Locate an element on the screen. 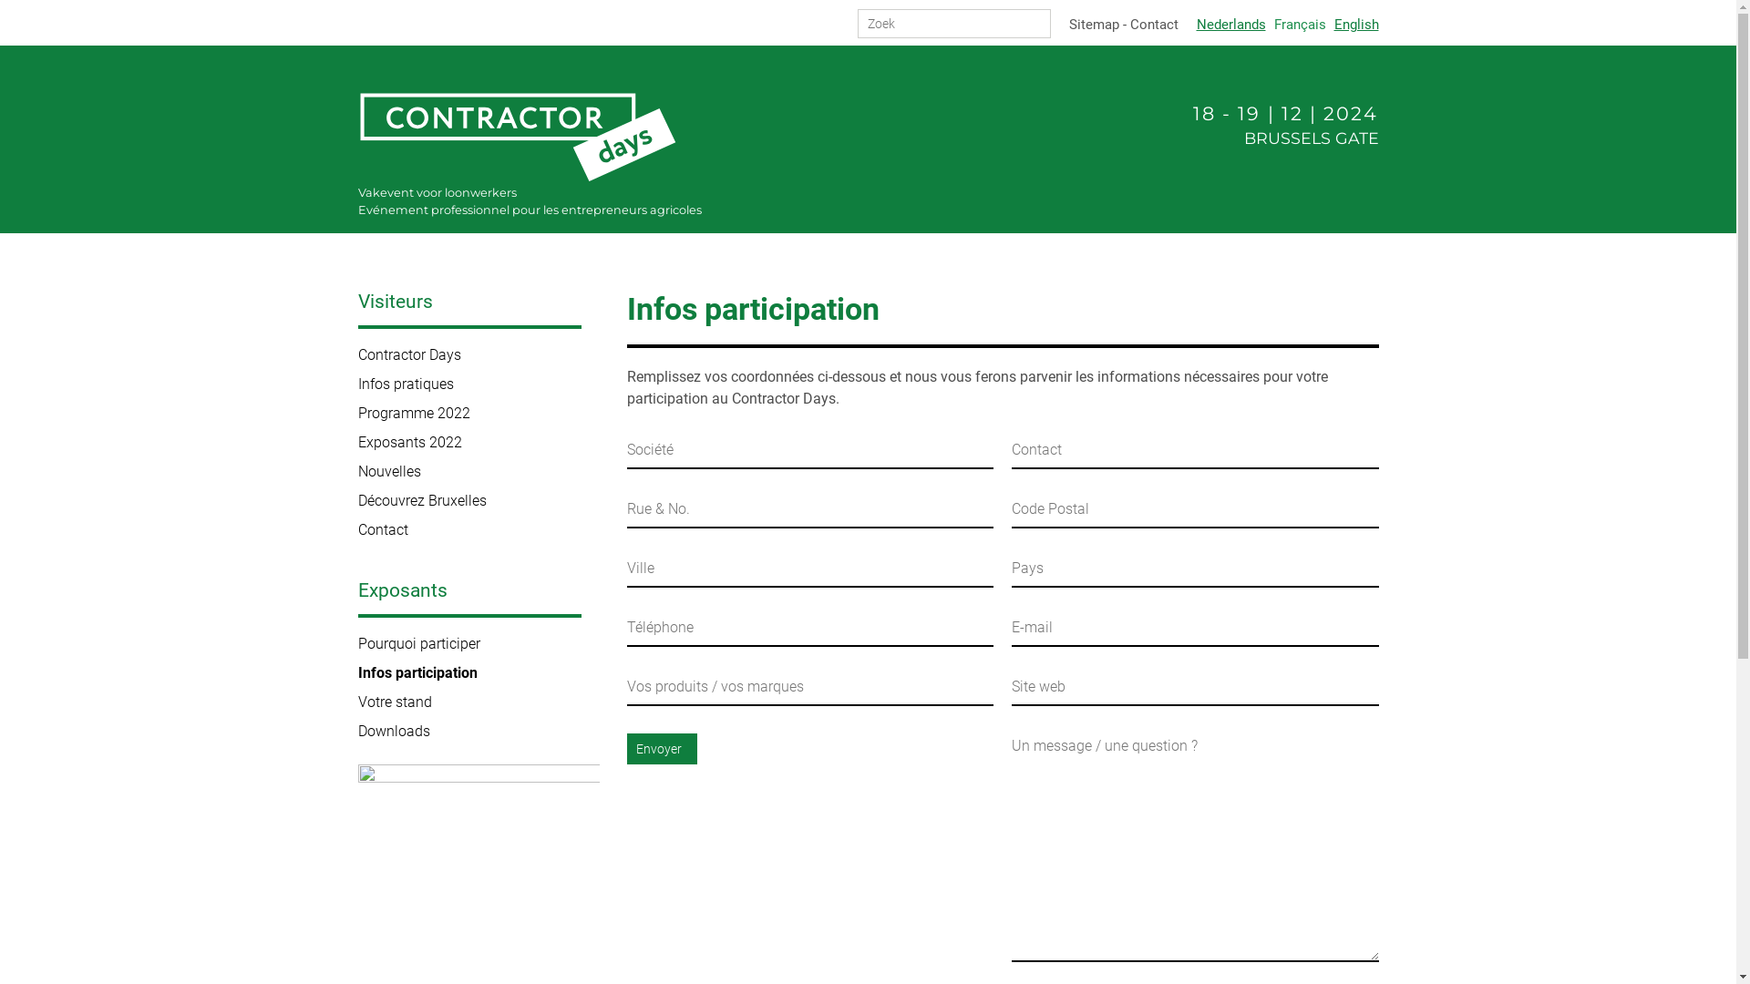 The height and width of the screenshot is (984, 1750). Nouvelles is located at coordinates (478, 472).